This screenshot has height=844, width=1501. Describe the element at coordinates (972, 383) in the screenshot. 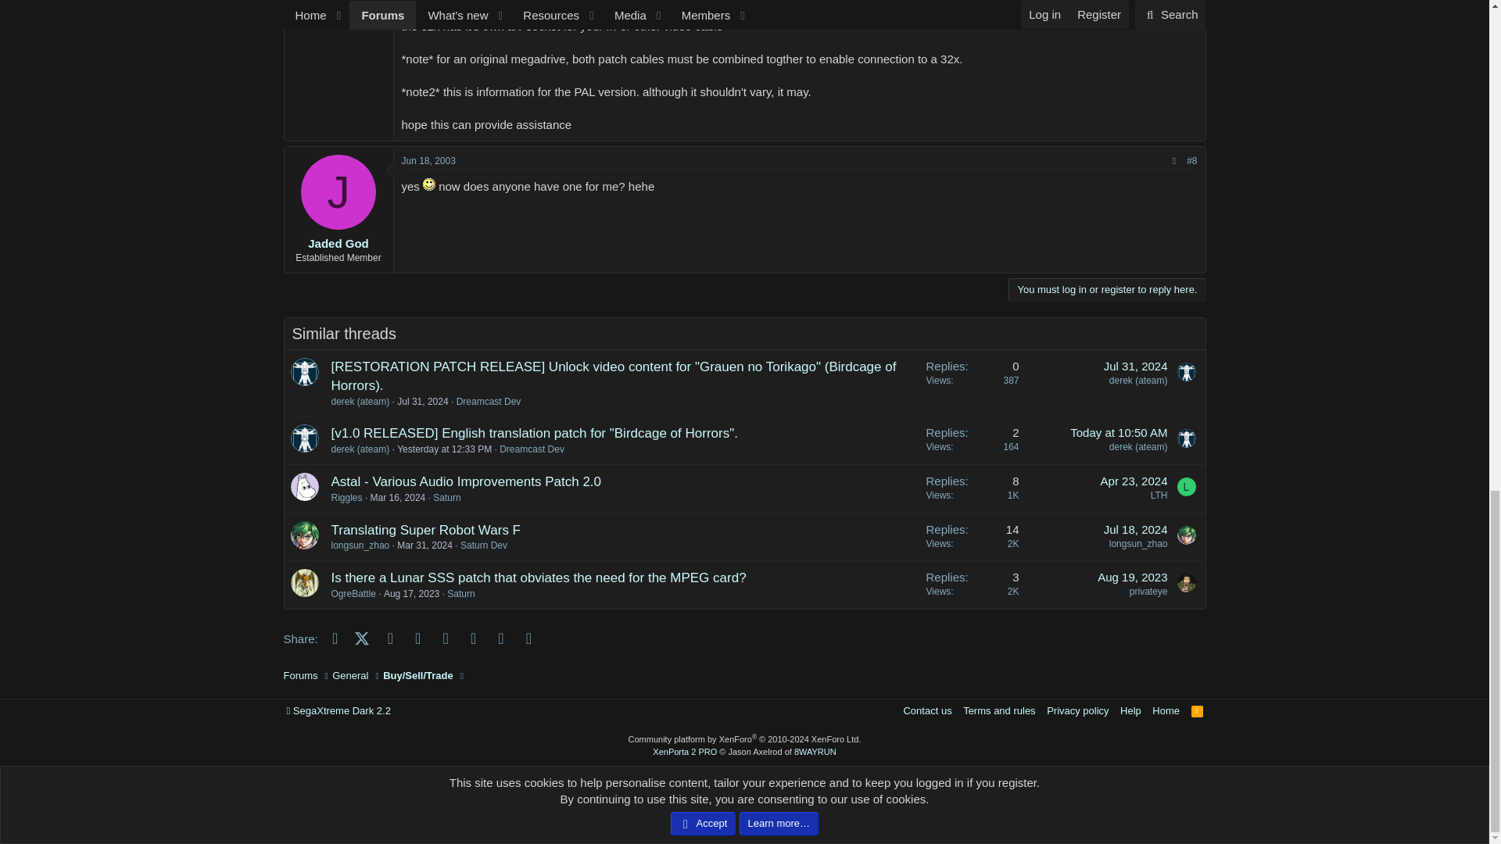

I see `First message reaction score: 2` at that location.